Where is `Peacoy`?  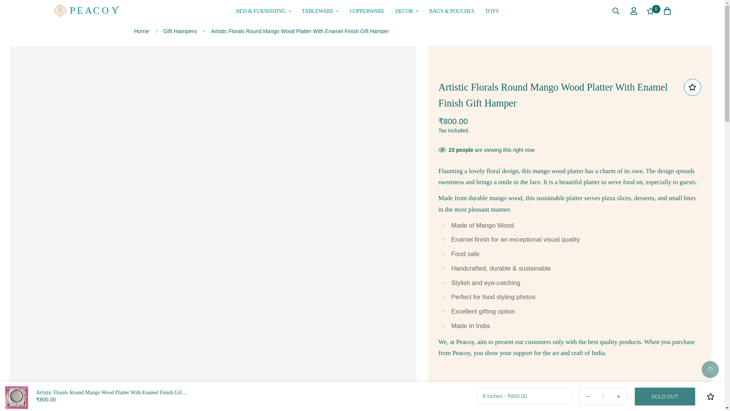
Peacoy is located at coordinates (86, 11).